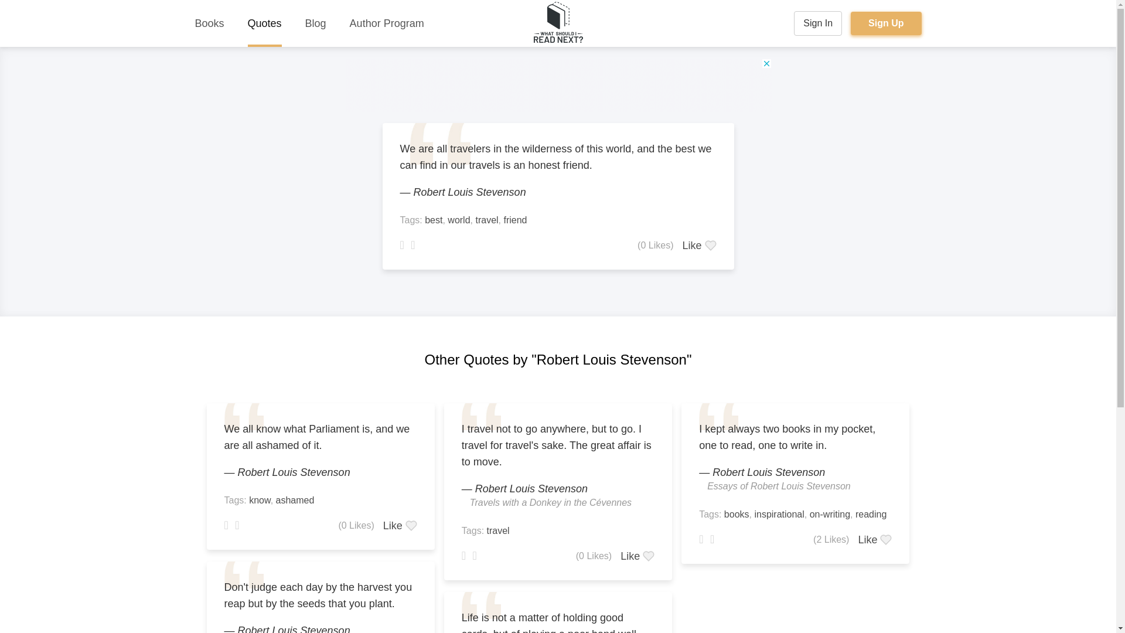 Image resolution: width=1125 pixels, height=633 pixels. What do you see at coordinates (294, 628) in the screenshot?
I see `Robert Louis Stevenson` at bounding box center [294, 628].